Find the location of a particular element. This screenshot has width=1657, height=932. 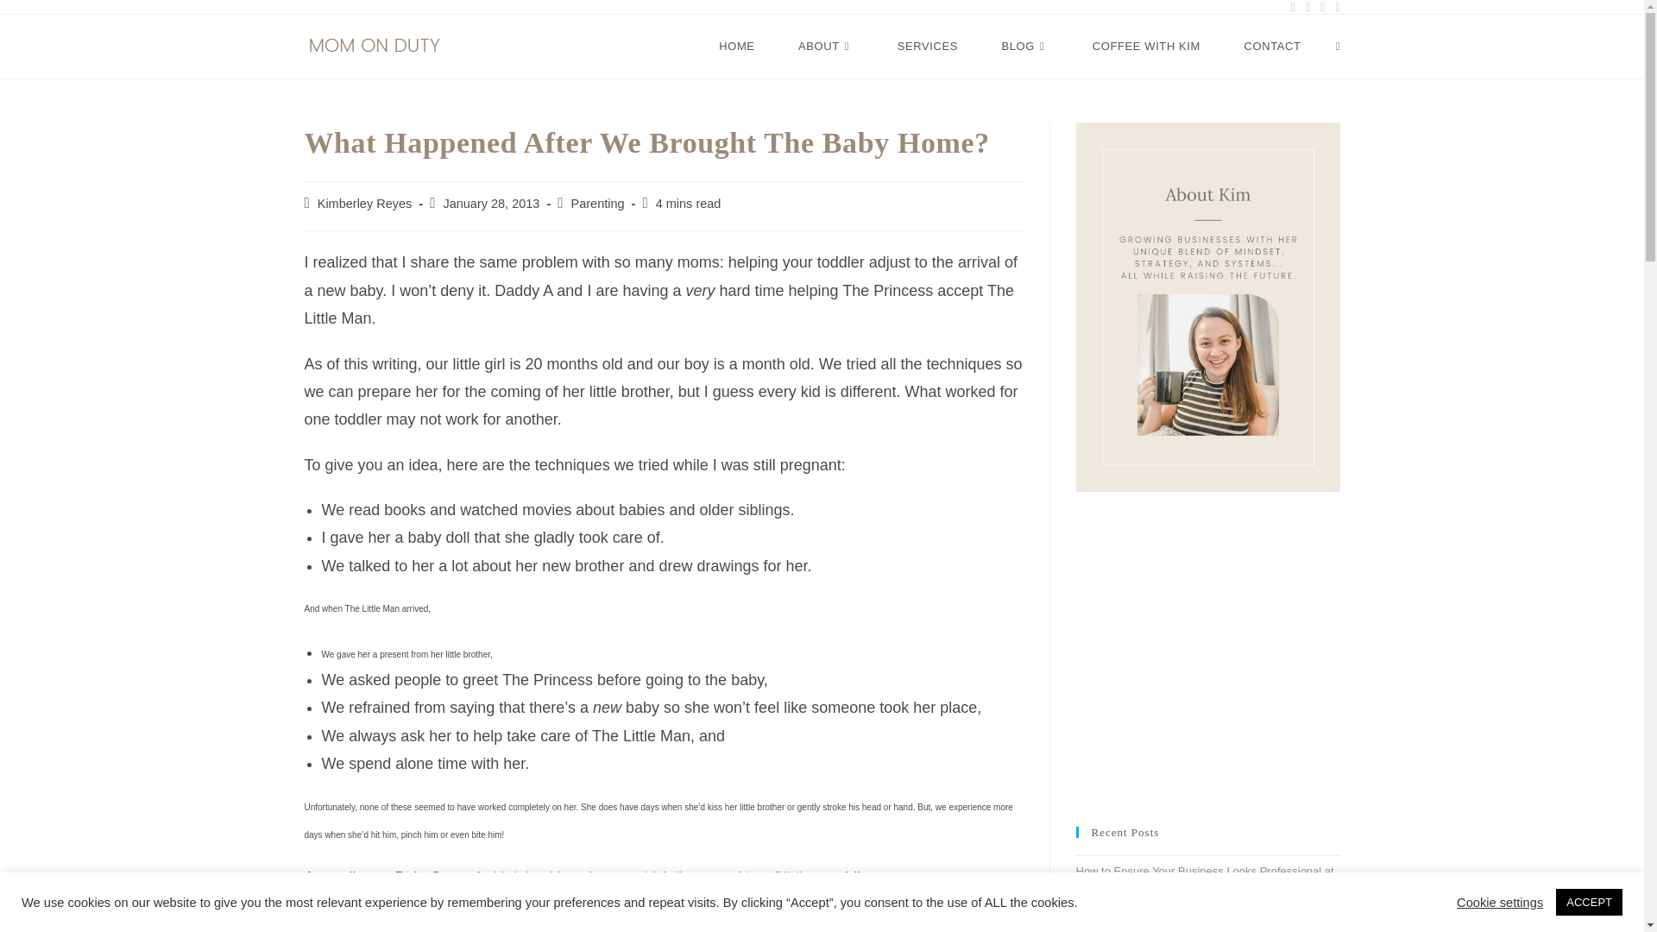

Kimberley Reyes is located at coordinates (365, 204).